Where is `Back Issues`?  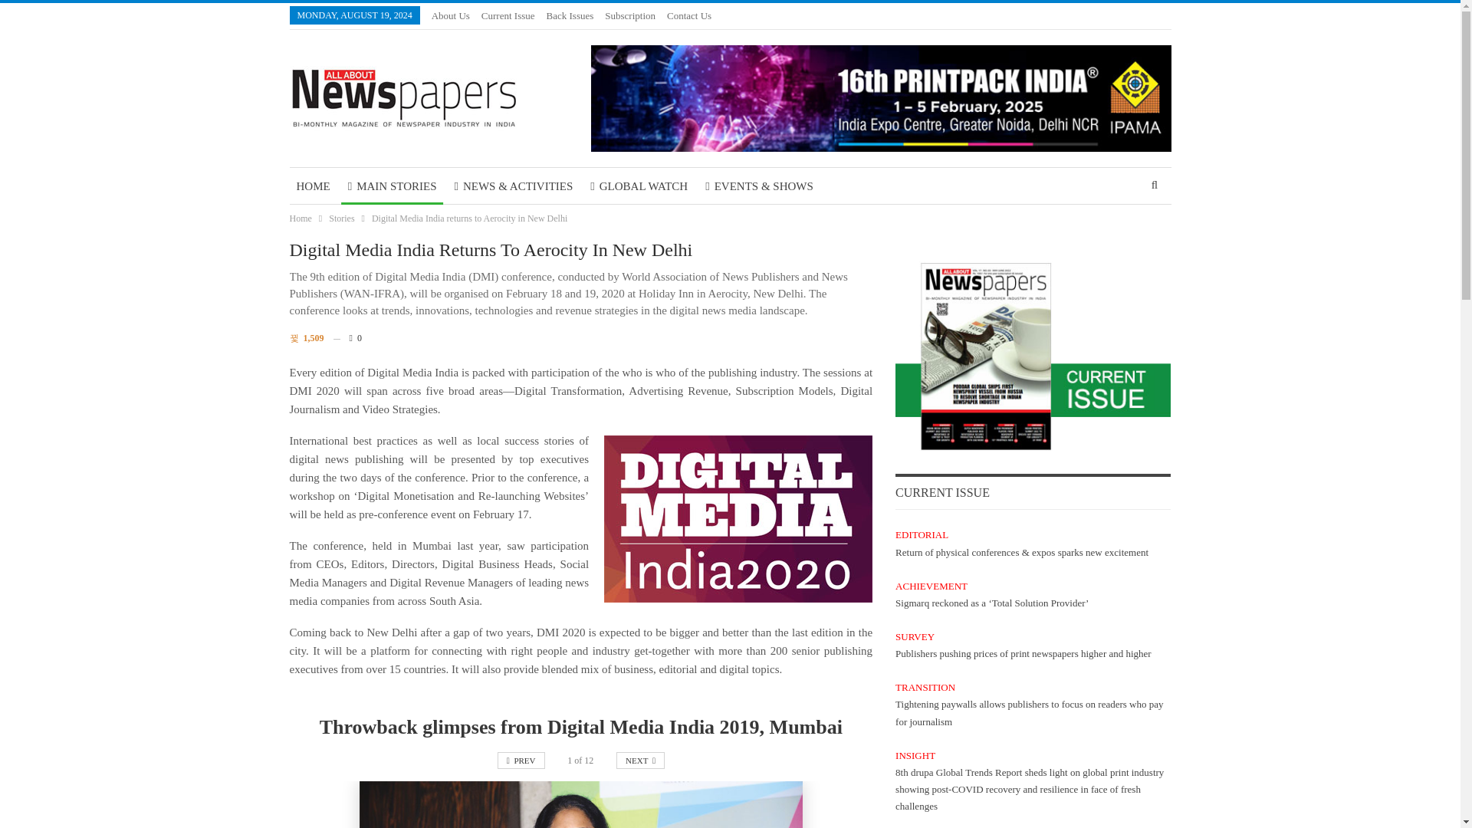
Back Issues is located at coordinates (570, 15).